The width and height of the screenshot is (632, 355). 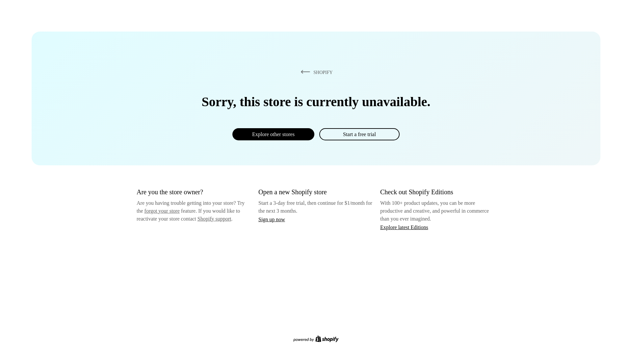 I want to click on SHOPIFY, so click(x=315, y=72).